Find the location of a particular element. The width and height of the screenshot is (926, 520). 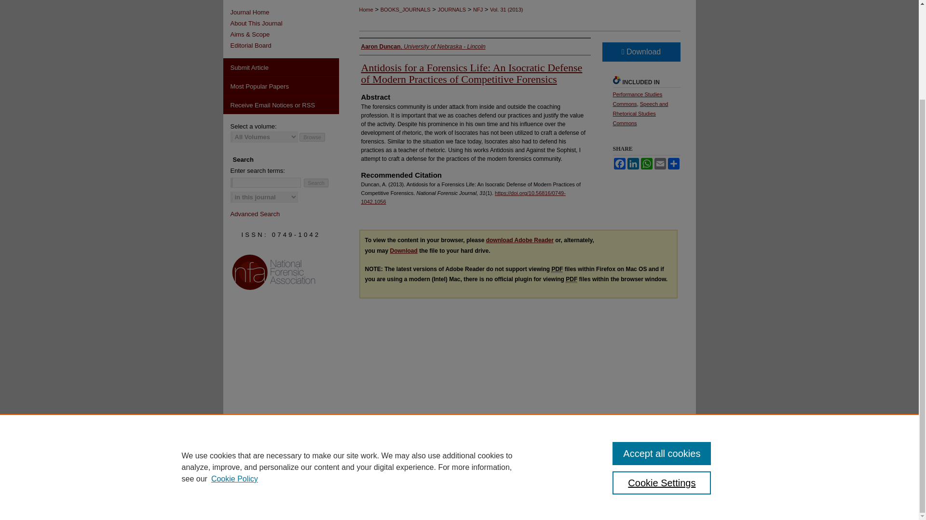

Portable Document Format is located at coordinates (557, 269).